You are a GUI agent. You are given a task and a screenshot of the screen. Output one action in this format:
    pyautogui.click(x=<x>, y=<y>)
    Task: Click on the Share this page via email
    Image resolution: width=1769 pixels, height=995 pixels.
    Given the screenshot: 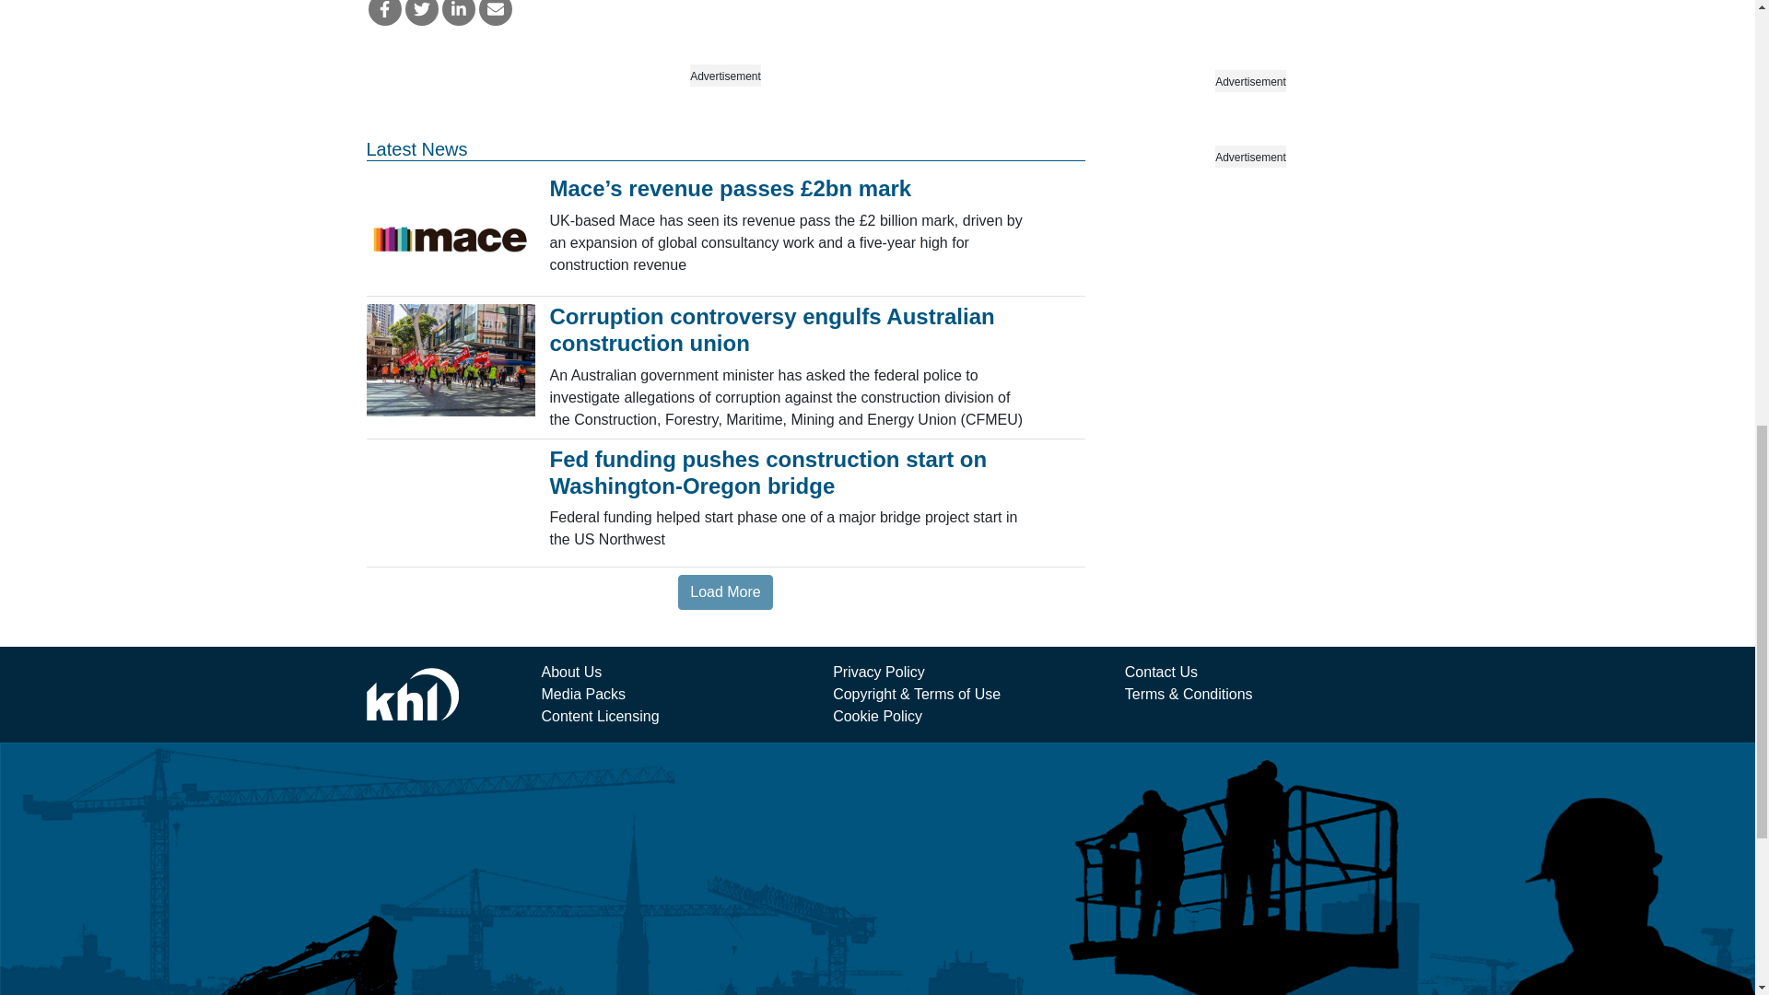 What is the action you would take?
    pyautogui.click(x=496, y=13)
    